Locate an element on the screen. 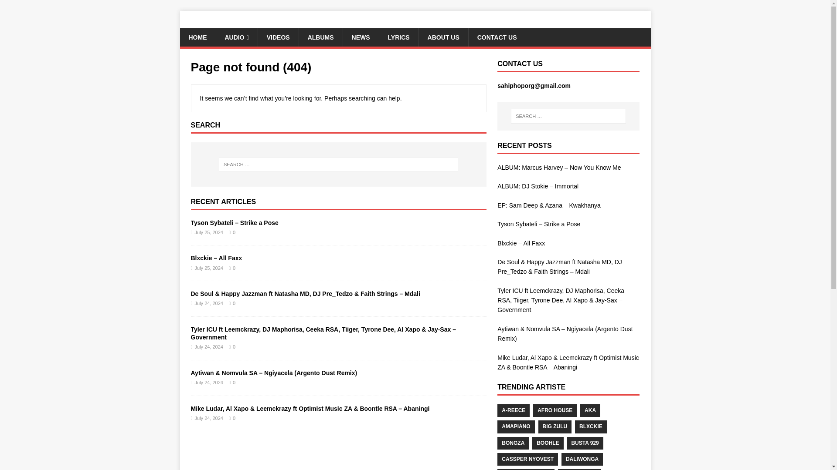 This screenshot has height=470, width=837. AUDIO is located at coordinates (236, 37).